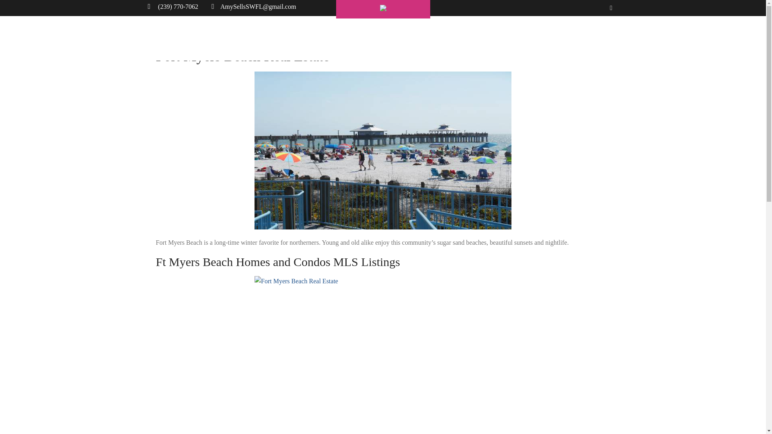 This screenshot has width=772, height=434. What do you see at coordinates (398, 43) in the screenshot?
I see `Welcome` at bounding box center [398, 43].